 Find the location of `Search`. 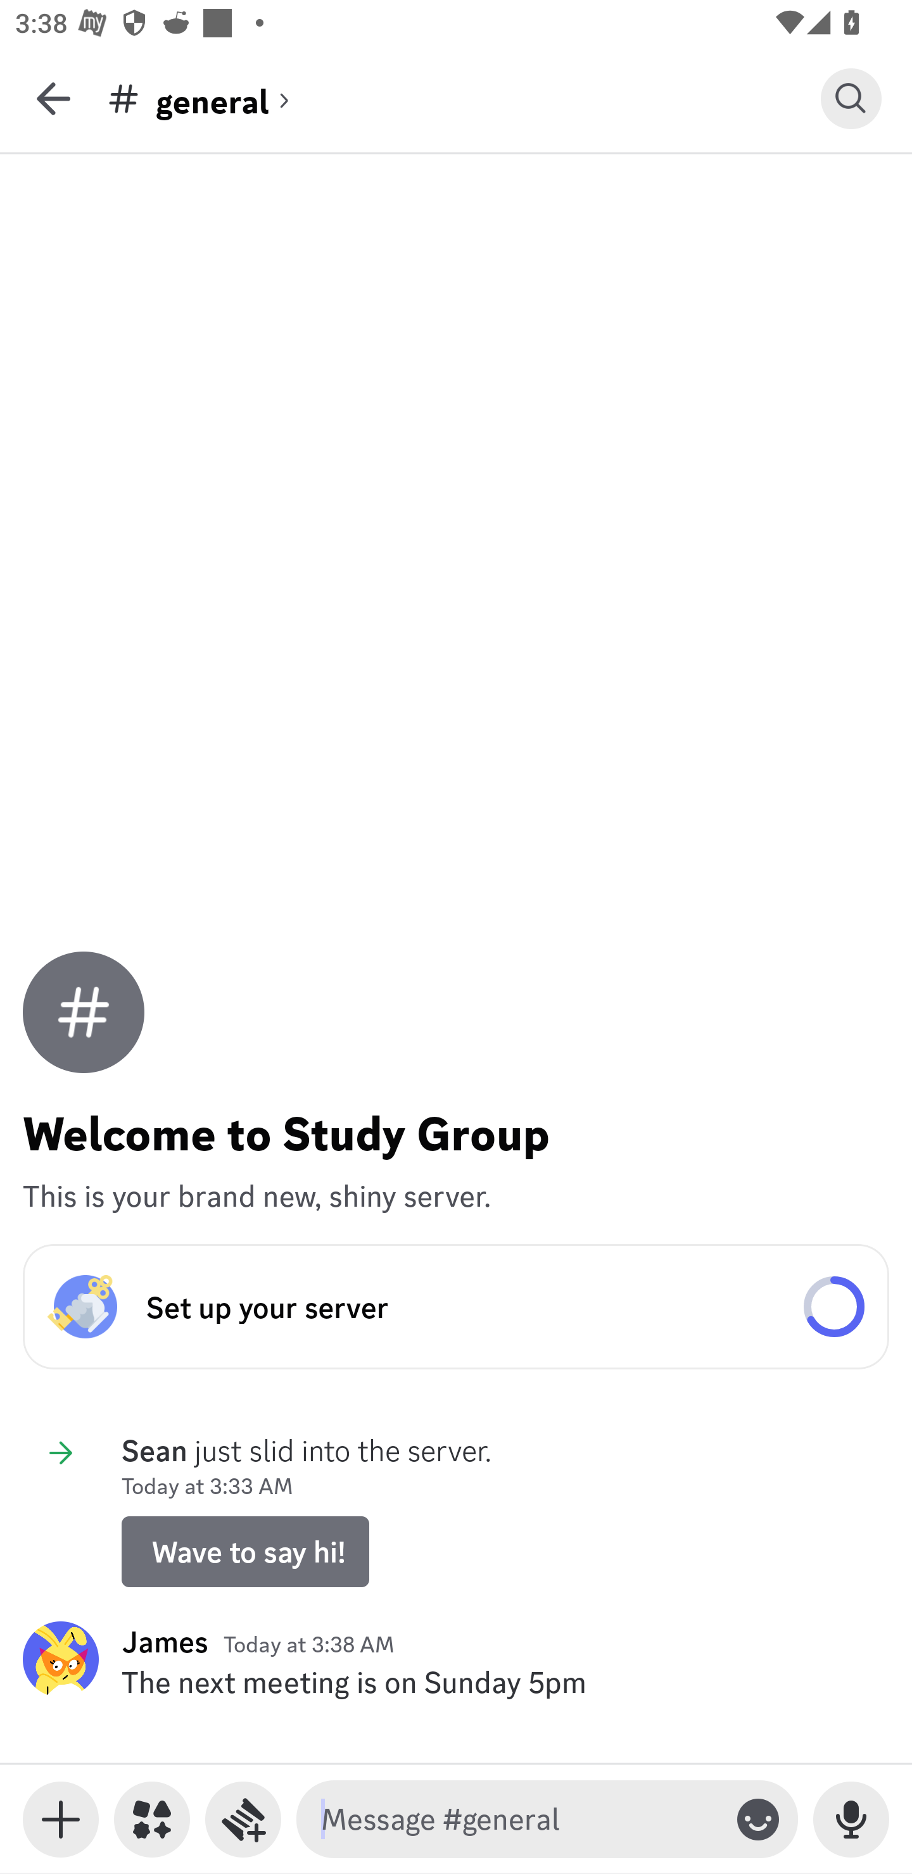

Search is located at coordinates (851, 98).